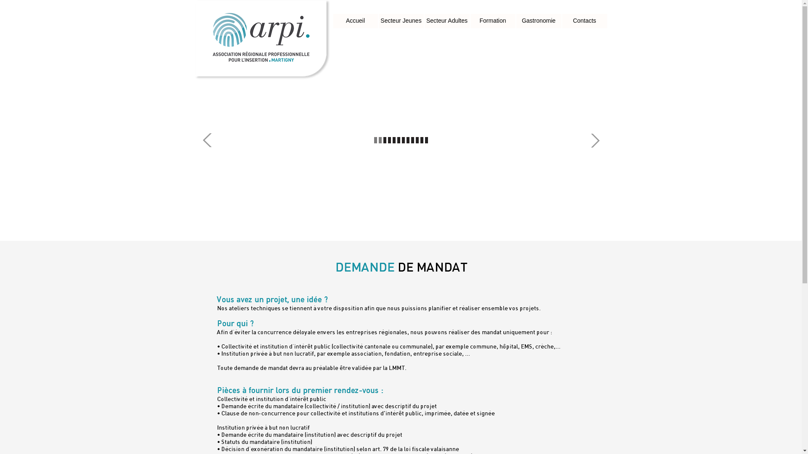 This screenshot has height=454, width=808. What do you see at coordinates (447, 21) in the screenshot?
I see `Secteur Adultes` at bounding box center [447, 21].